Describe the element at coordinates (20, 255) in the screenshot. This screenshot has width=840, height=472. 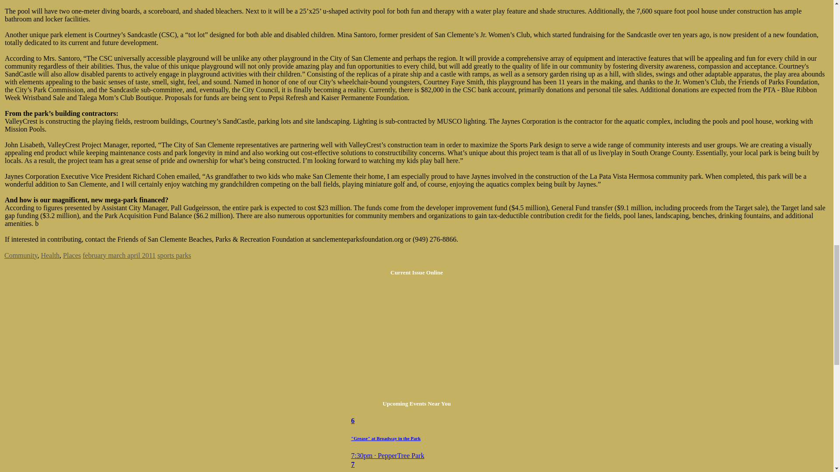
I see `Community` at that location.